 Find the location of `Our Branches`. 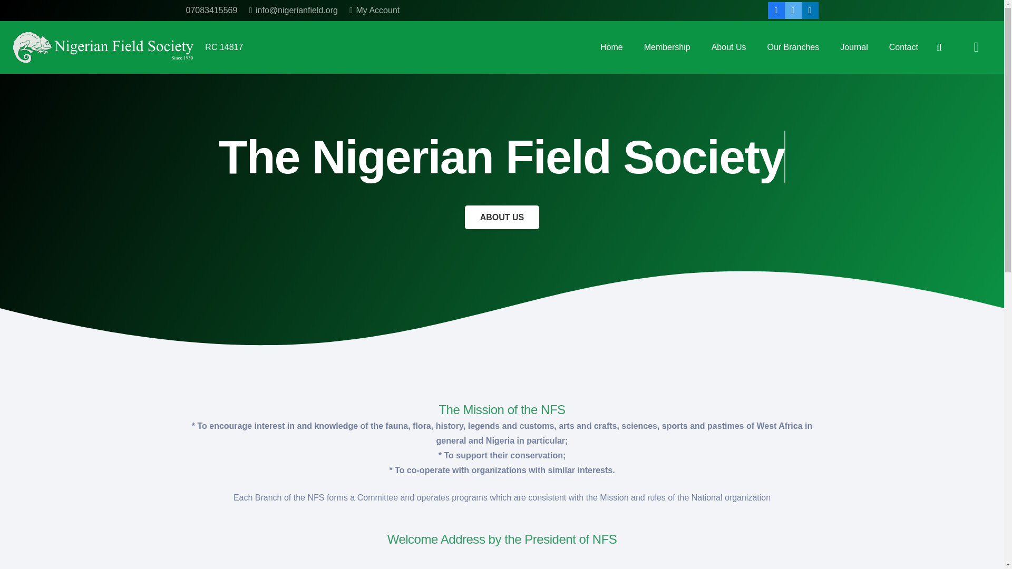

Our Branches is located at coordinates (793, 47).